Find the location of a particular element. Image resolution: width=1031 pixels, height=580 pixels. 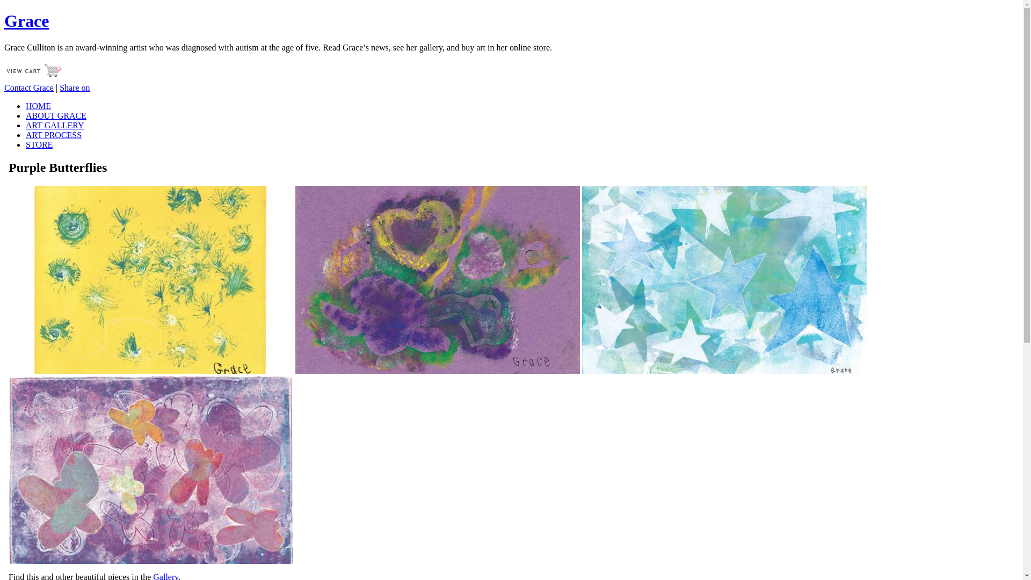

Purple Butterflies is located at coordinates (151, 470).